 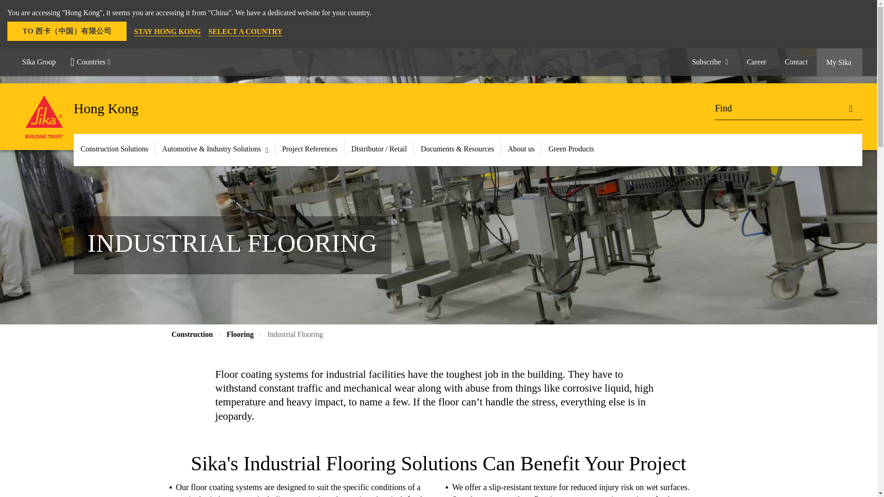 I want to click on Sika Logo, so click(x=44, y=117).